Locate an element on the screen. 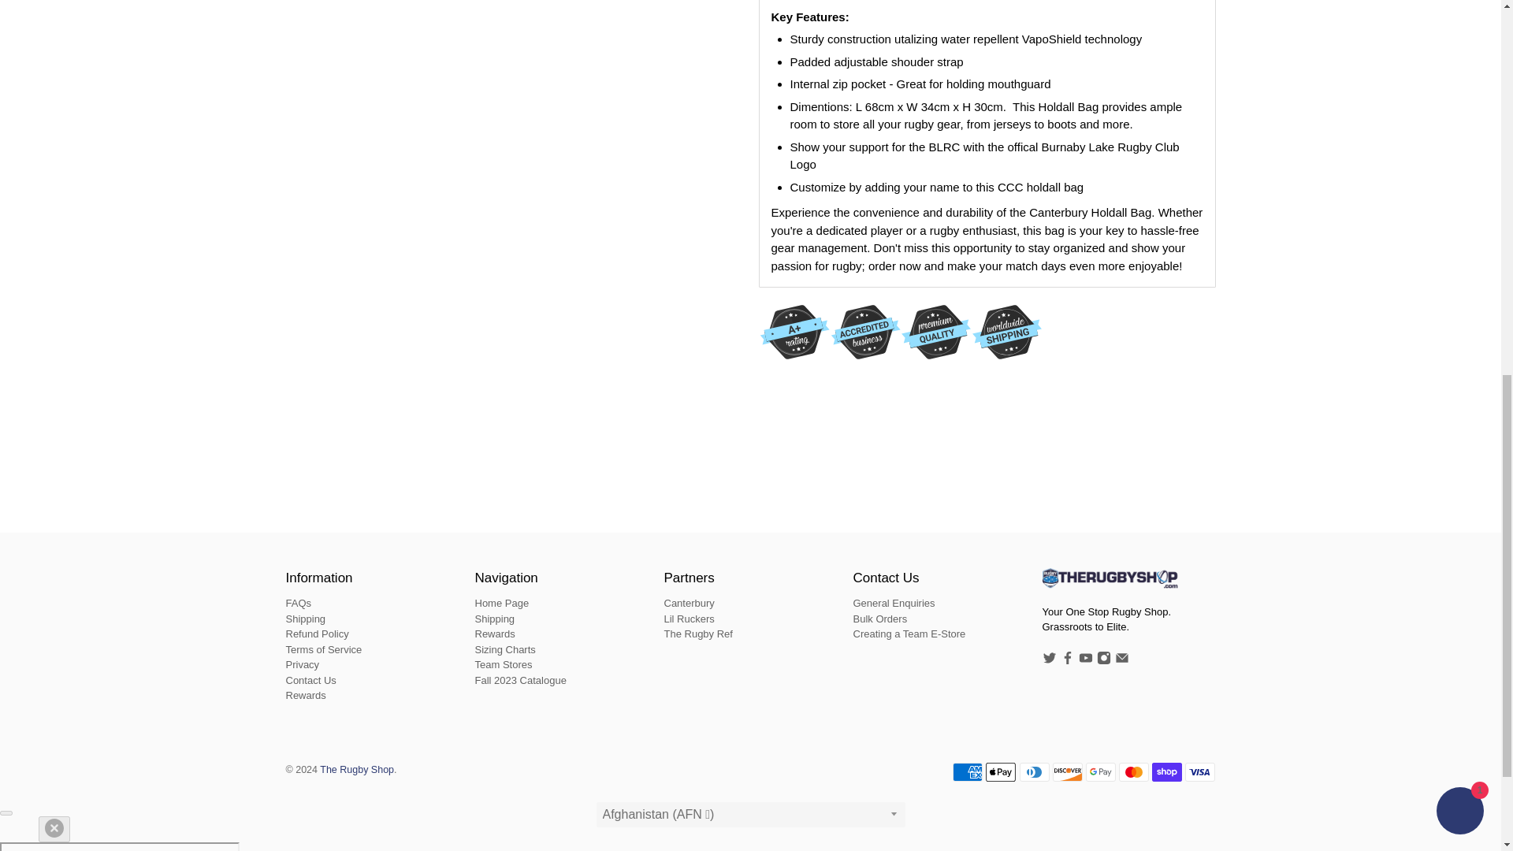 The image size is (1513, 851). Apple Pay is located at coordinates (1001, 772).